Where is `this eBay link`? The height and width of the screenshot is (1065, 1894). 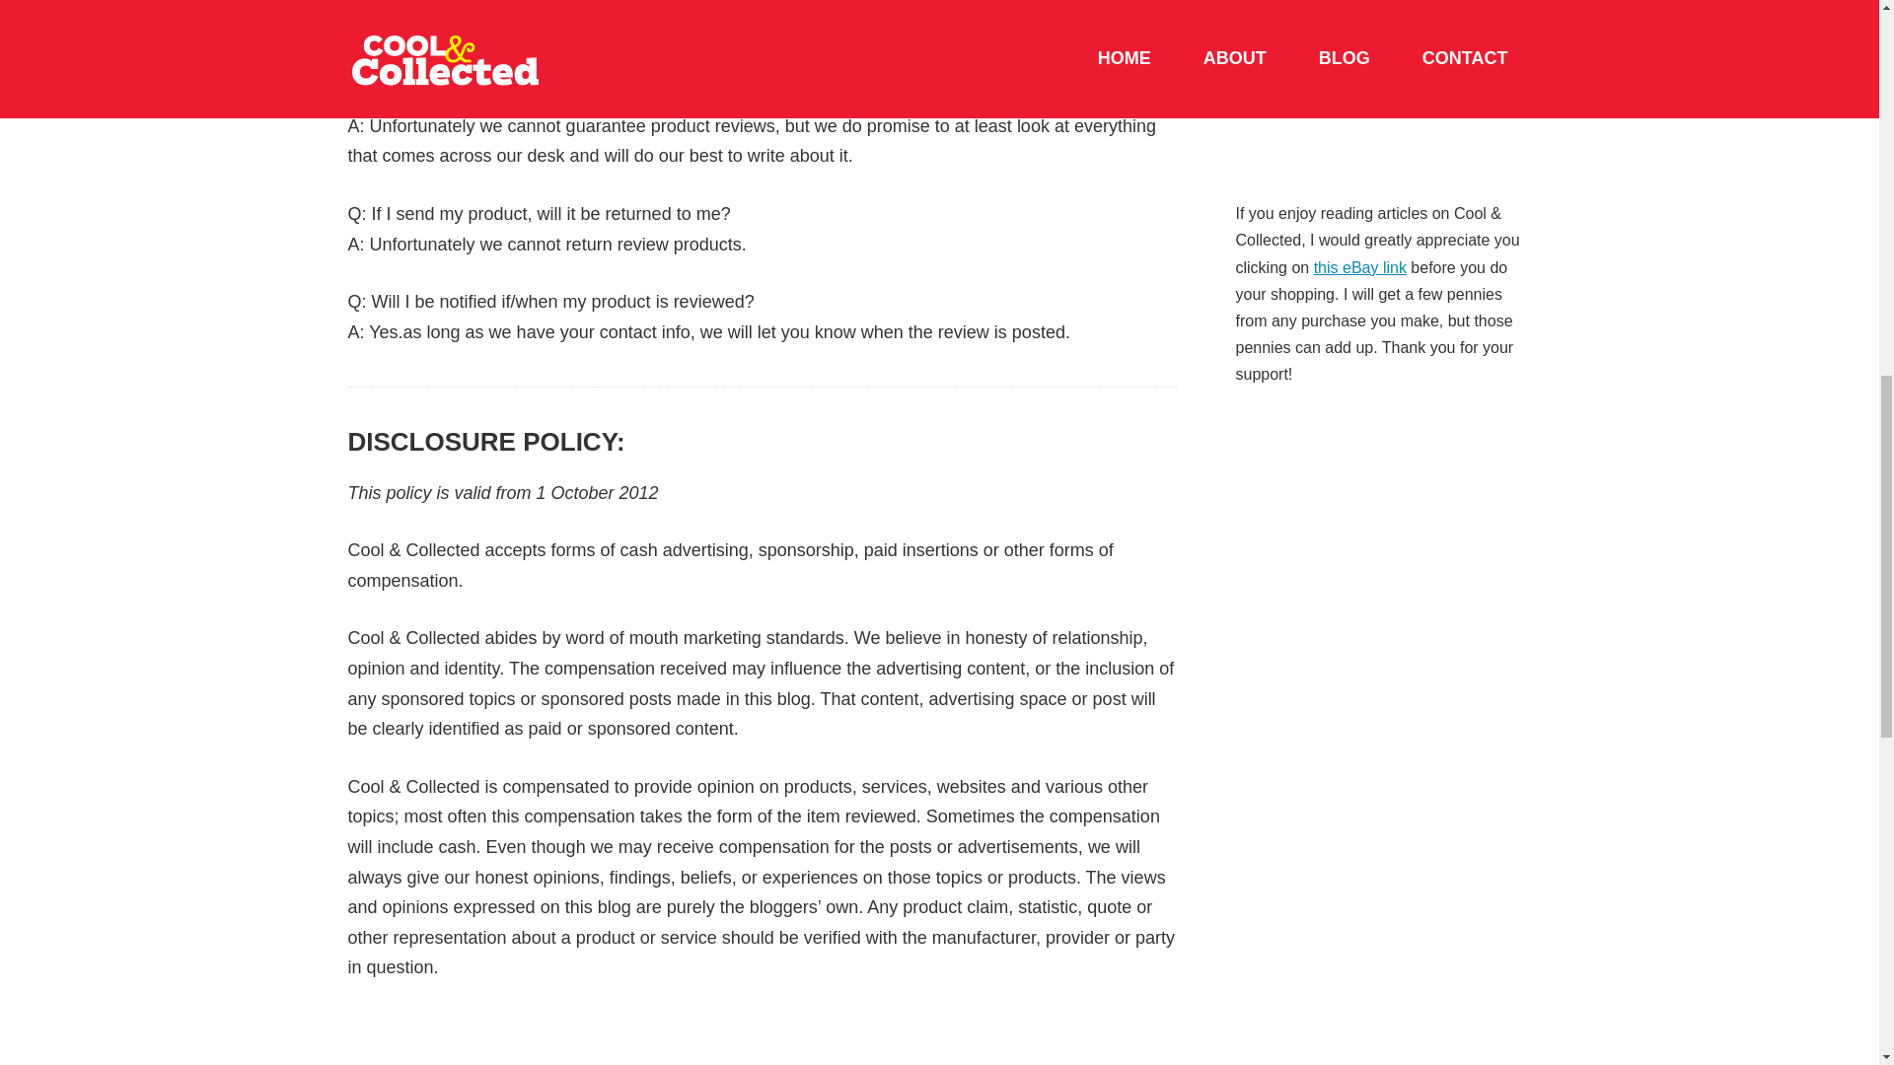 this eBay link is located at coordinates (1360, 267).